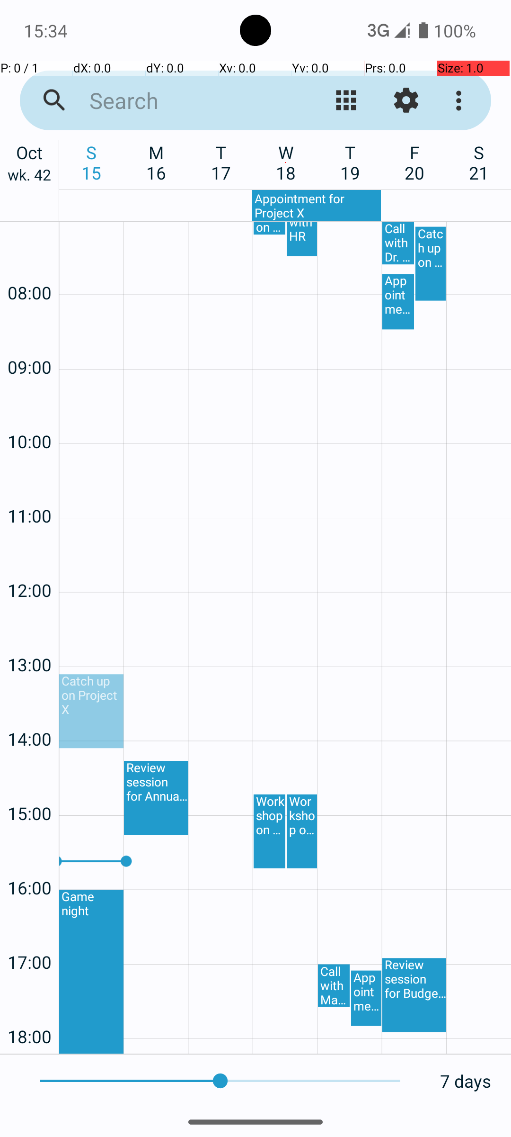  I want to click on 11:00, so click(29, 491).